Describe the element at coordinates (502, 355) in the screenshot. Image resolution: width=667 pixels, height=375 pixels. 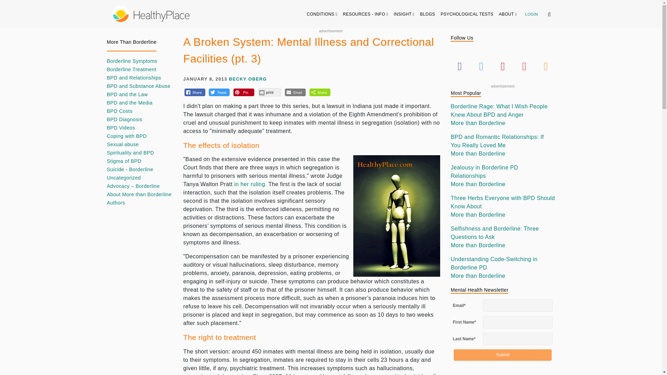
I see `Submit` at that location.